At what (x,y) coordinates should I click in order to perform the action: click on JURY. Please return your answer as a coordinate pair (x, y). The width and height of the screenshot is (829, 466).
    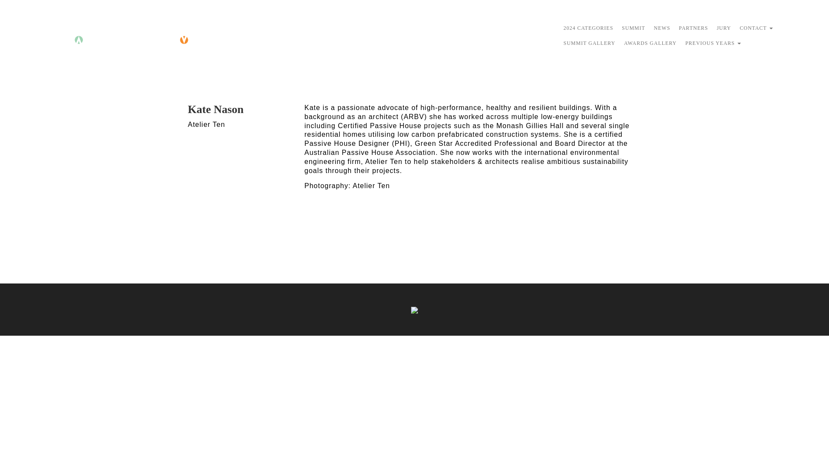
    Looking at the image, I should click on (724, 29).